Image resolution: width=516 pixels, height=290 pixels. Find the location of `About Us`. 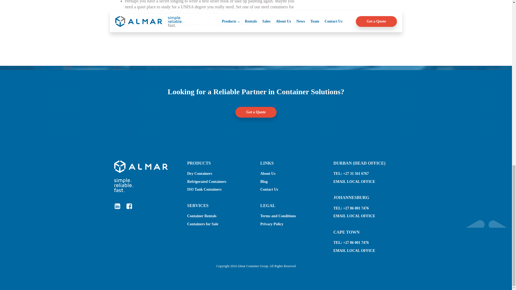

About Us is located at coordinates (267, 173).